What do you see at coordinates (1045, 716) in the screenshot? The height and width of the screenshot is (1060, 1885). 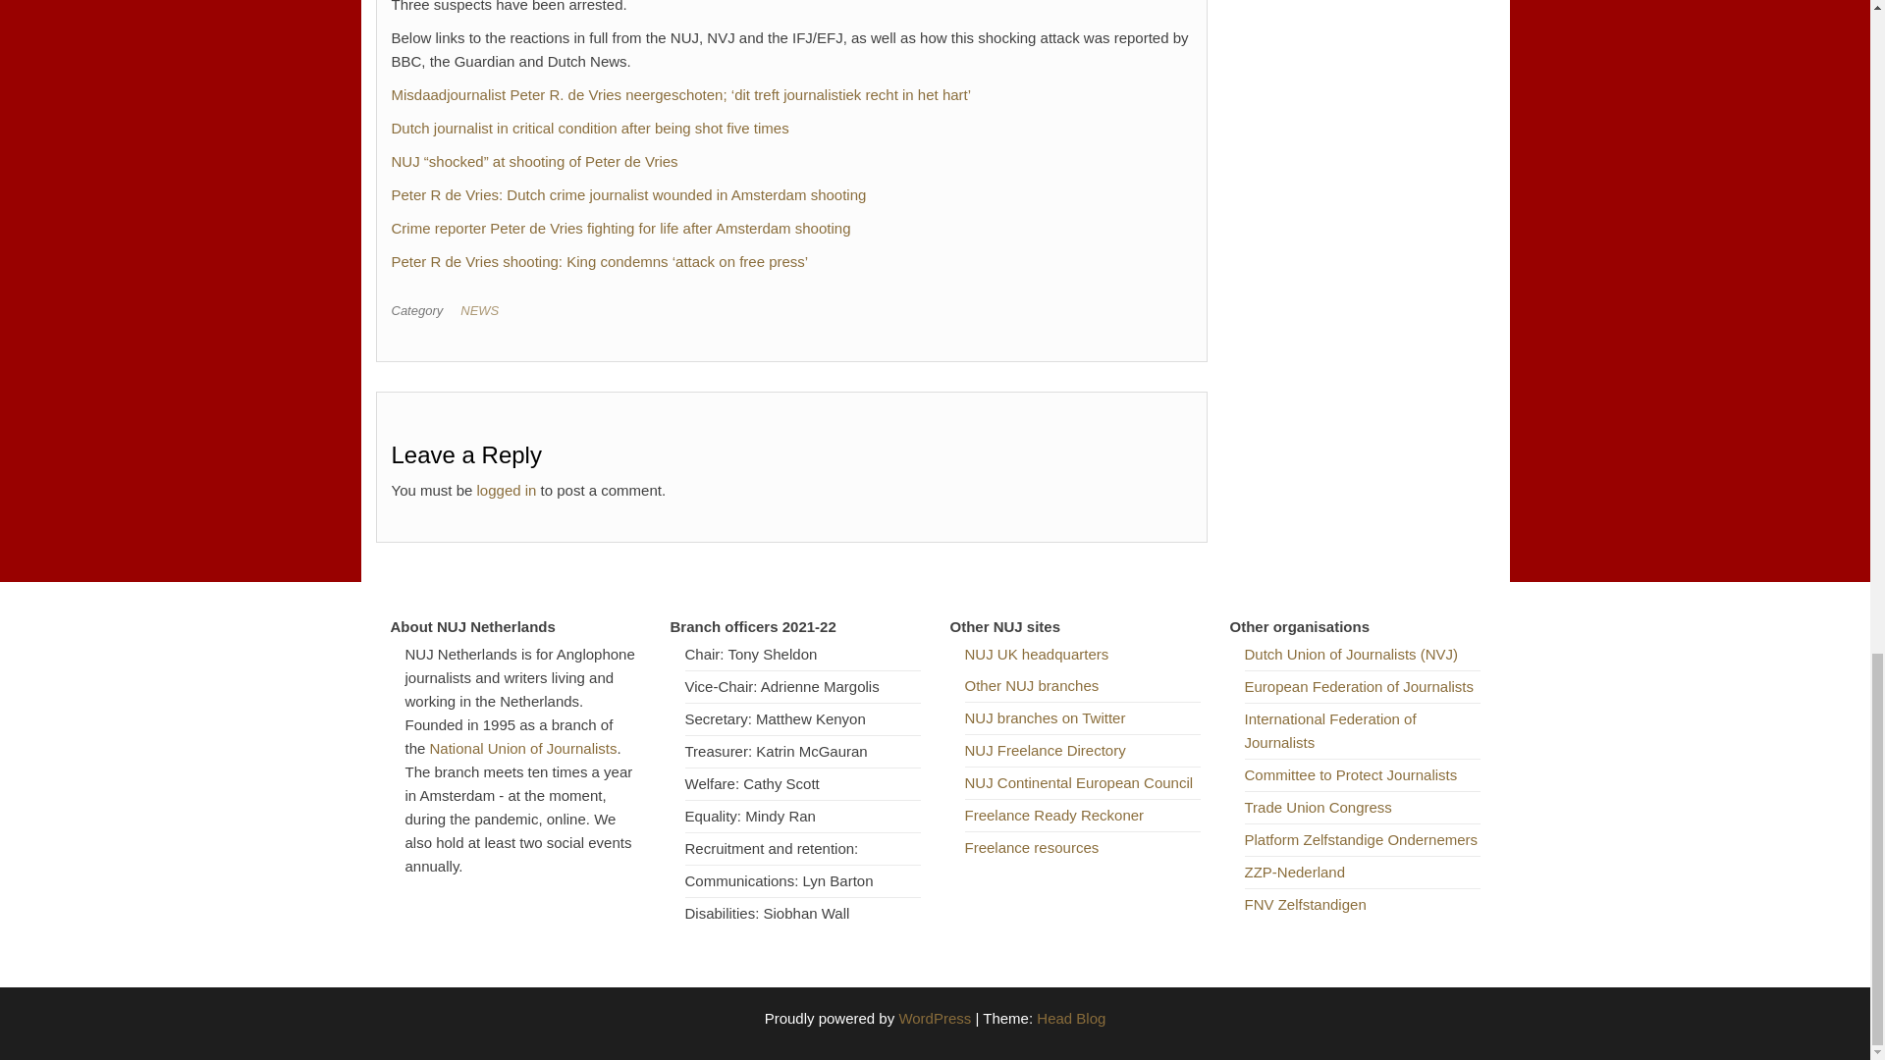 I see `NUJ branches on Twitter` at bounding box center [1045, 716].